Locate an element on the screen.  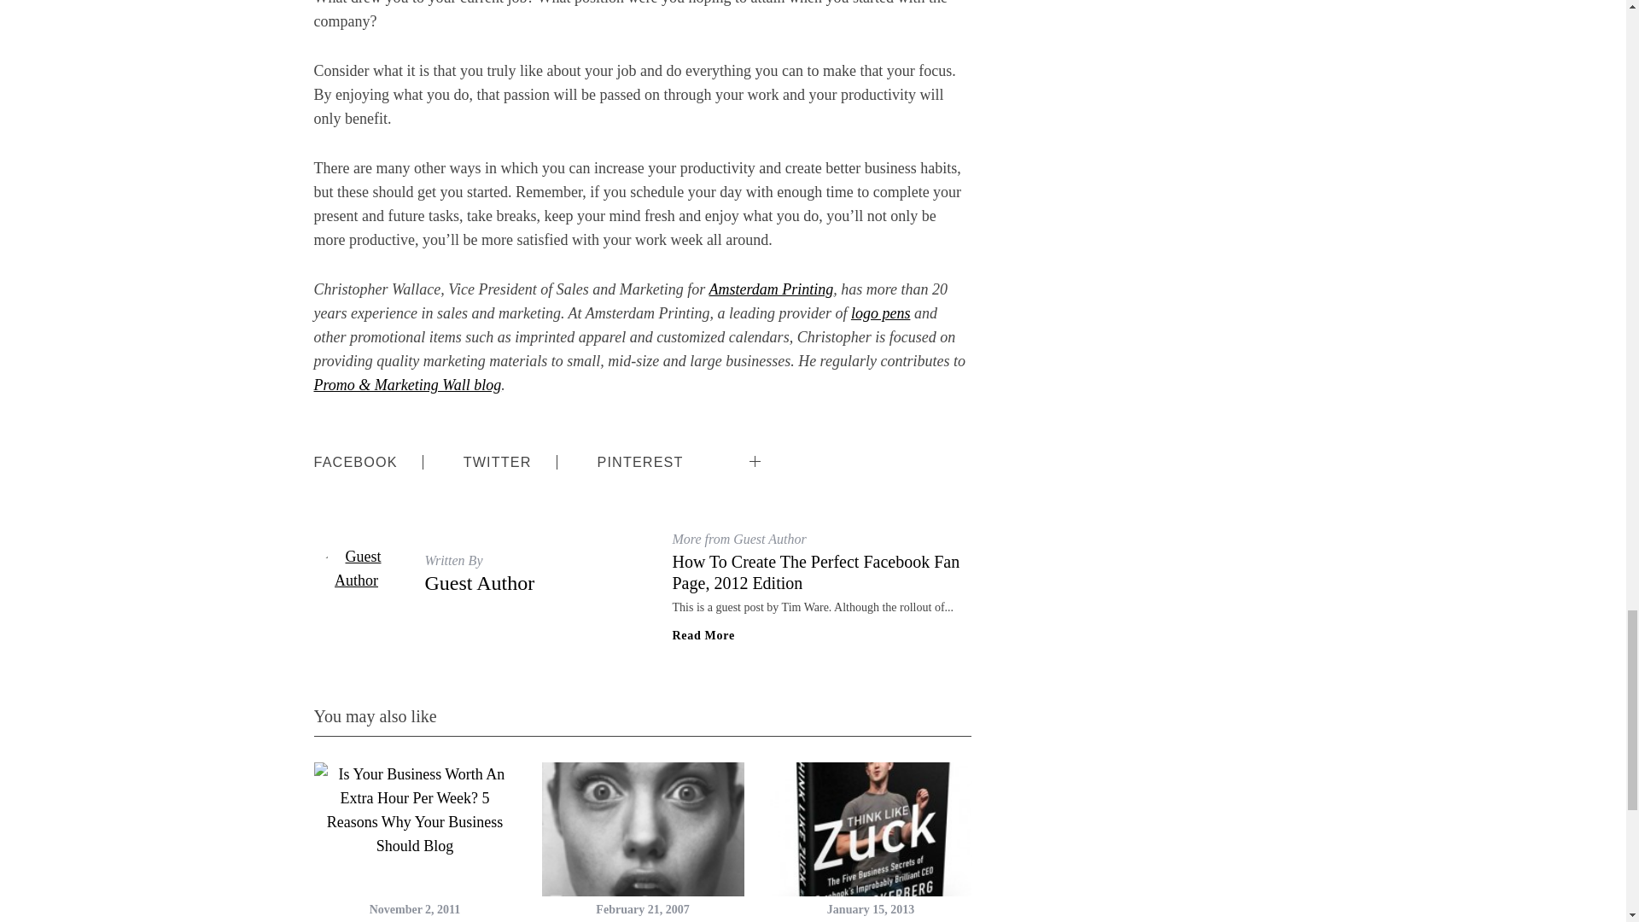
Read More is located at coordinates (703, 635).